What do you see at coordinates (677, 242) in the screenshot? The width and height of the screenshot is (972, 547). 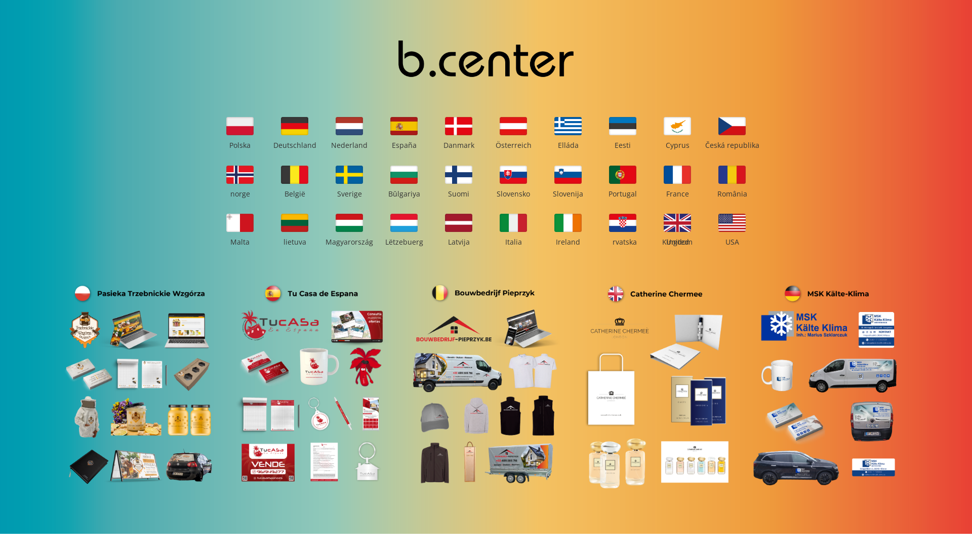 I see `United Kingdom` at bounding box center [677, 242].